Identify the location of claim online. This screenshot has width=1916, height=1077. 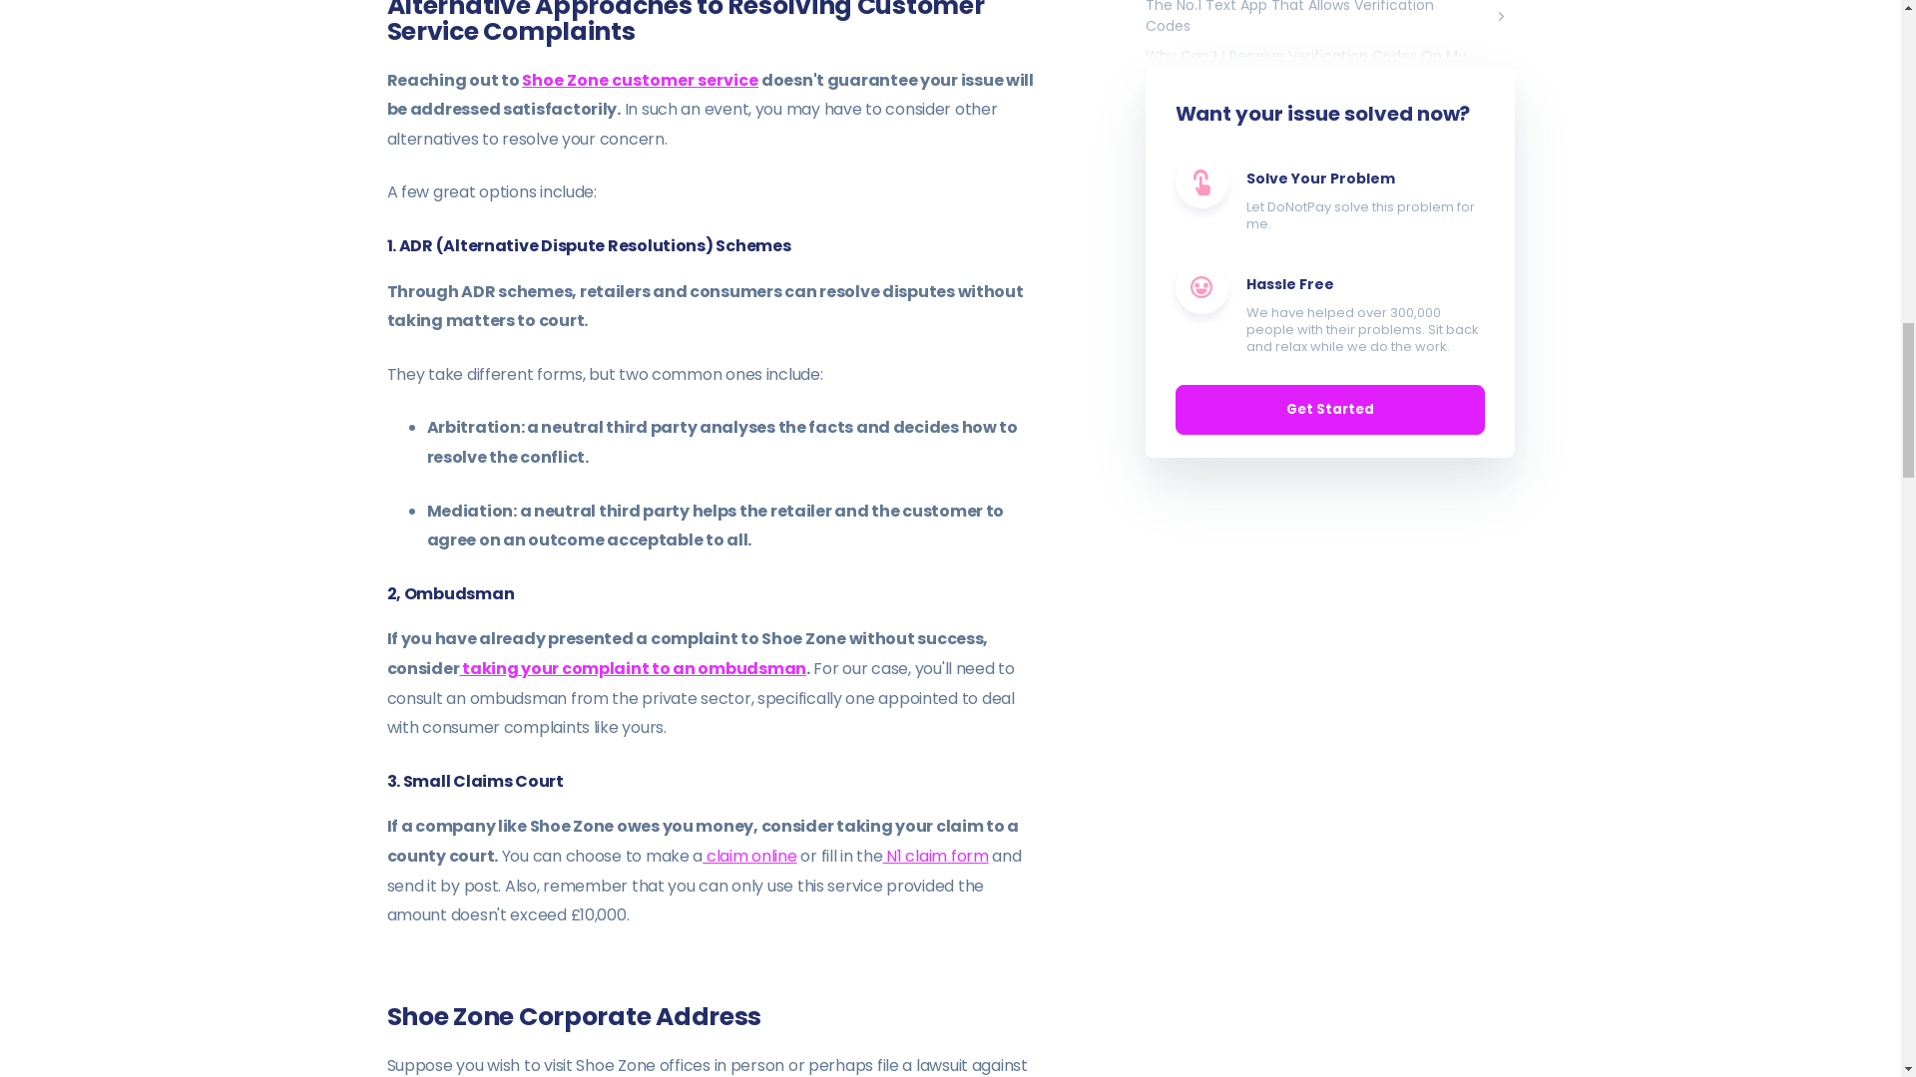
(749, 856).